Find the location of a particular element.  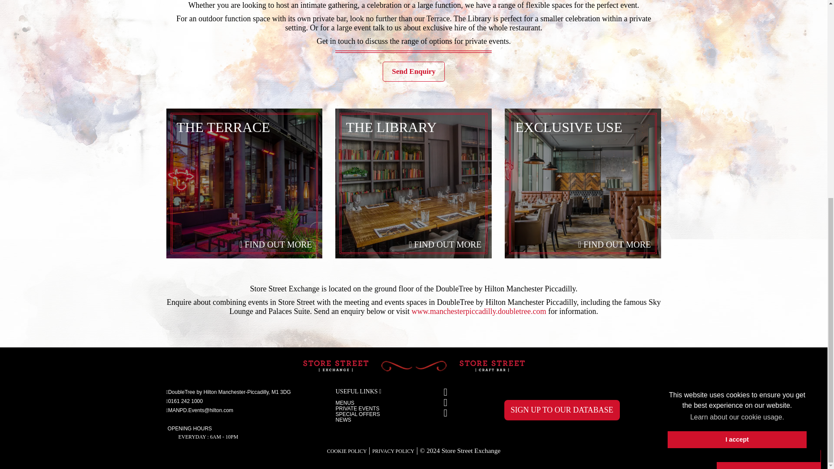

Learn about our cookie usage. is located at coordinates (737, 77).